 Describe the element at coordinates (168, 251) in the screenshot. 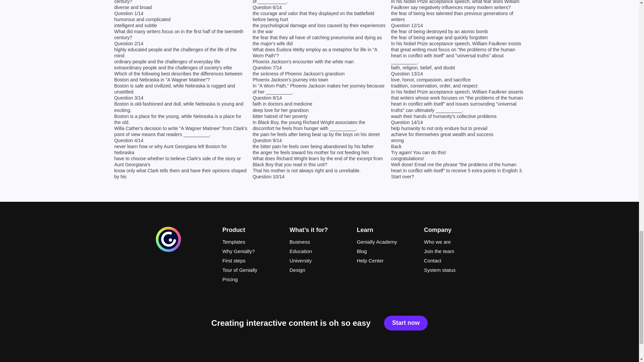

I see `Genially home page` at that location.